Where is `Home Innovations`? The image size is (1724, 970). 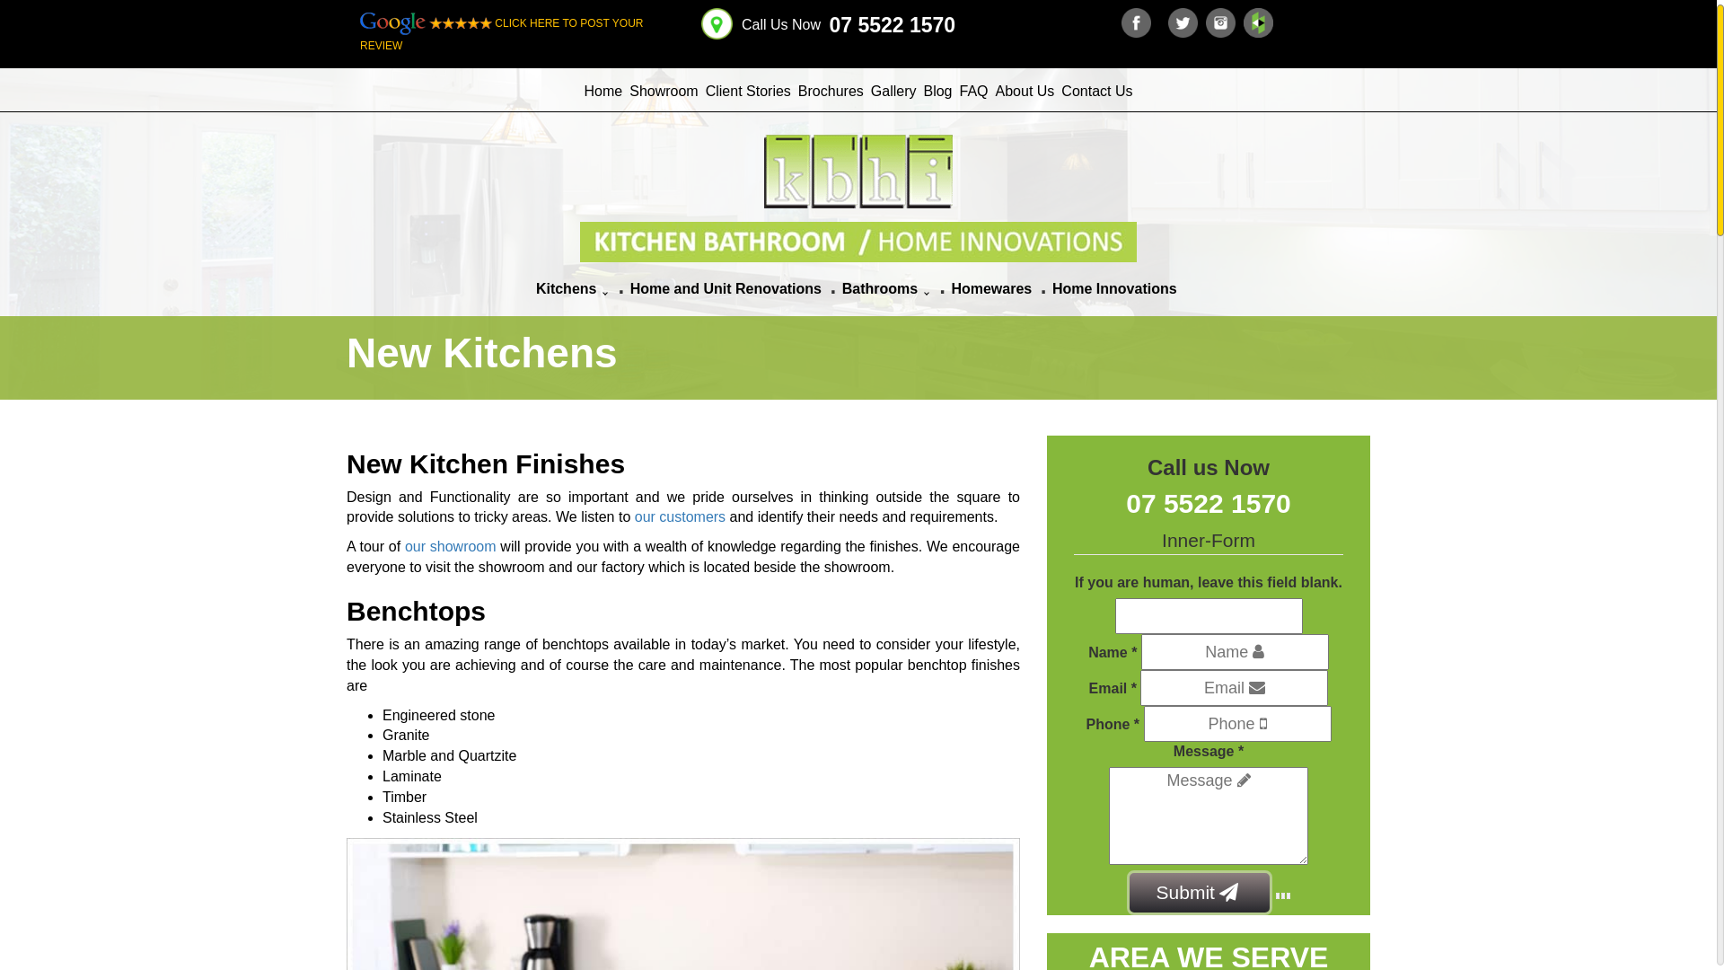 Home Innovations is located at coordinates (1115, 289).